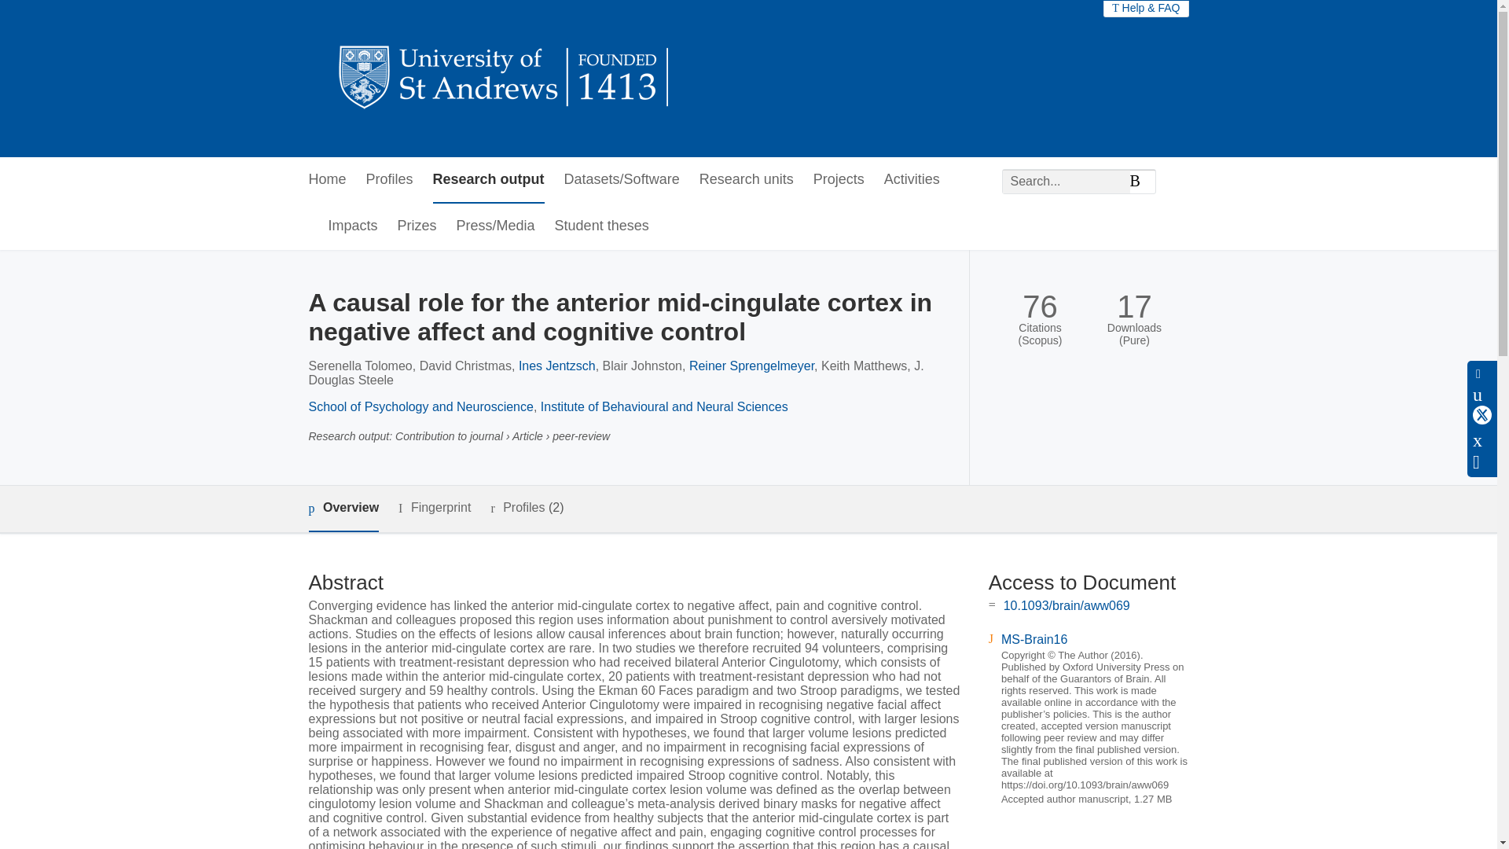 The width and height of the screenshot is (1509, 849). Describe the element at coordinates (912, 180) in the screenshot. I see `Activities` at that location.